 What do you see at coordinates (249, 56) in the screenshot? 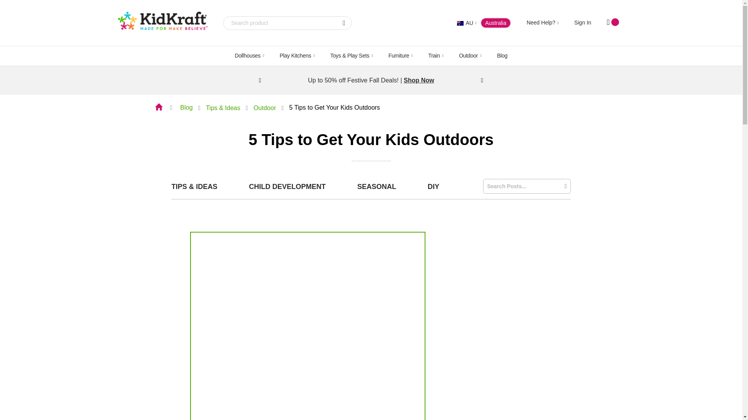
I see `Dollhouses Menu` at bounding box center [249, 56].